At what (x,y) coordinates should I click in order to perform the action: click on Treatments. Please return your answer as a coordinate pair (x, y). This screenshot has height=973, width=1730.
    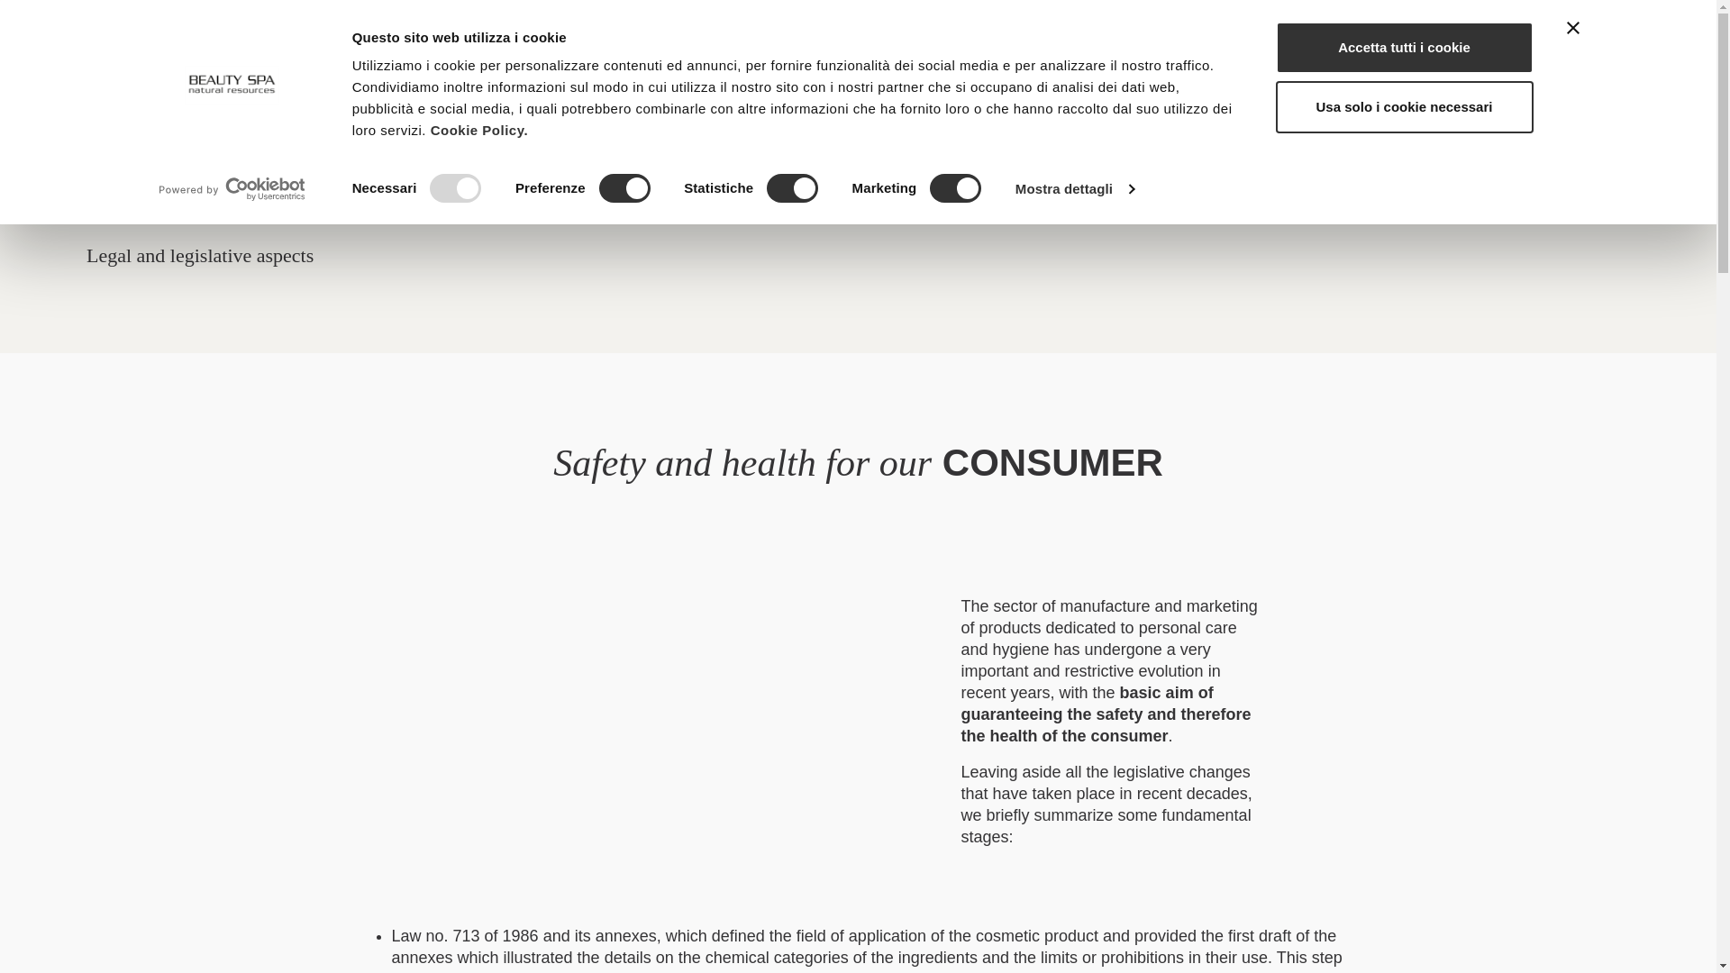
    Looking at the image, I should click on (674, 63).